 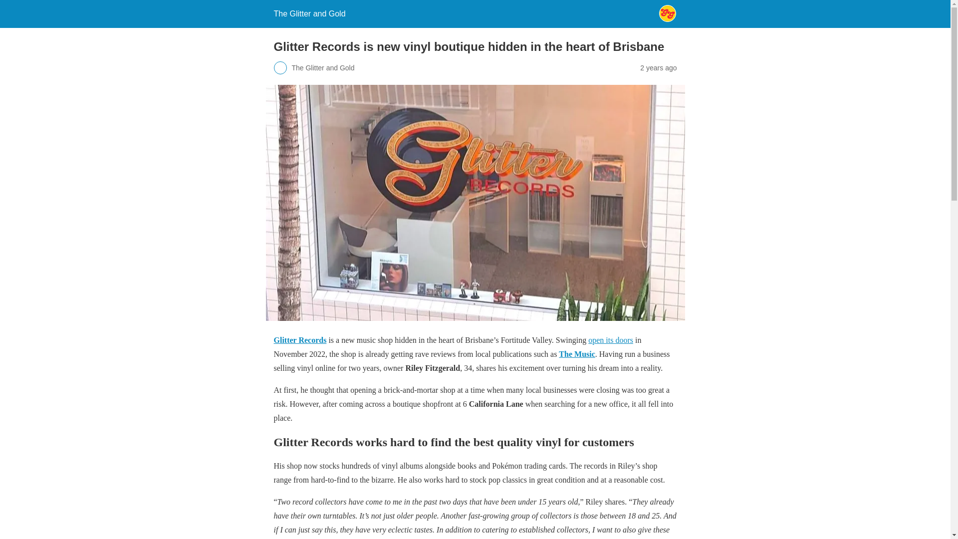 I want to click on The Music, so click(x=577, y=354).